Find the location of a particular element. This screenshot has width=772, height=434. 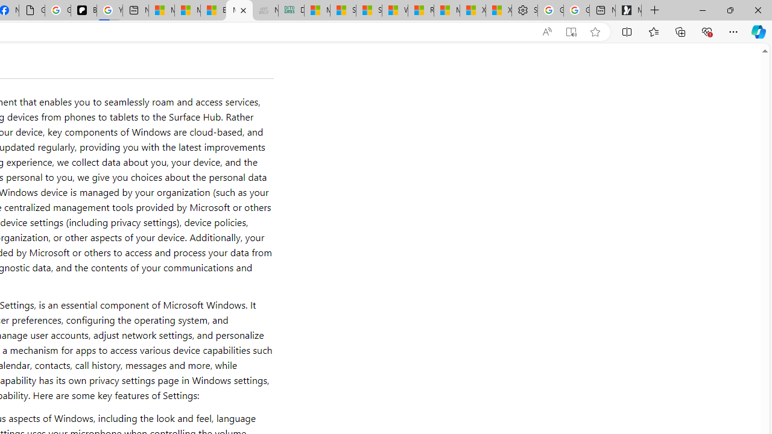

Be Smart | creating Science videos | Patreon is located at coordinates (83, 11).